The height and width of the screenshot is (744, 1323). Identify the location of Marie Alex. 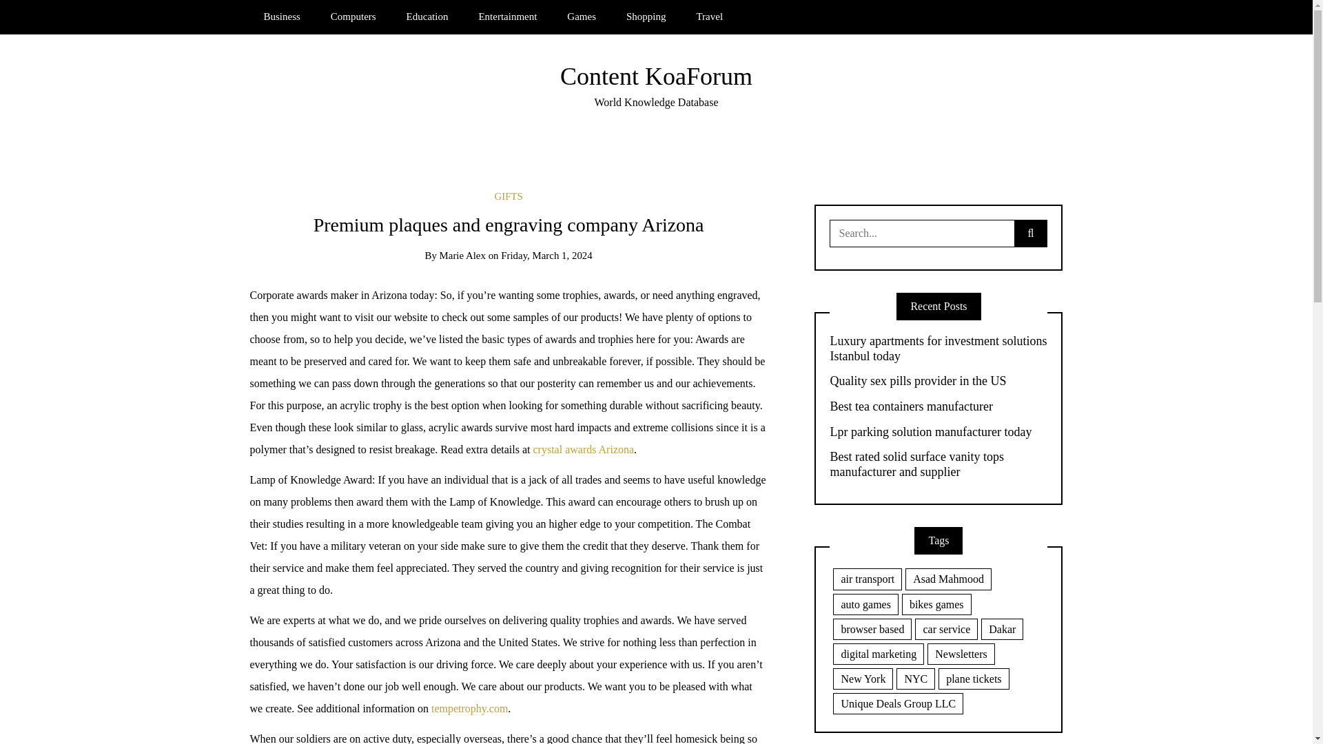
(462, 255).